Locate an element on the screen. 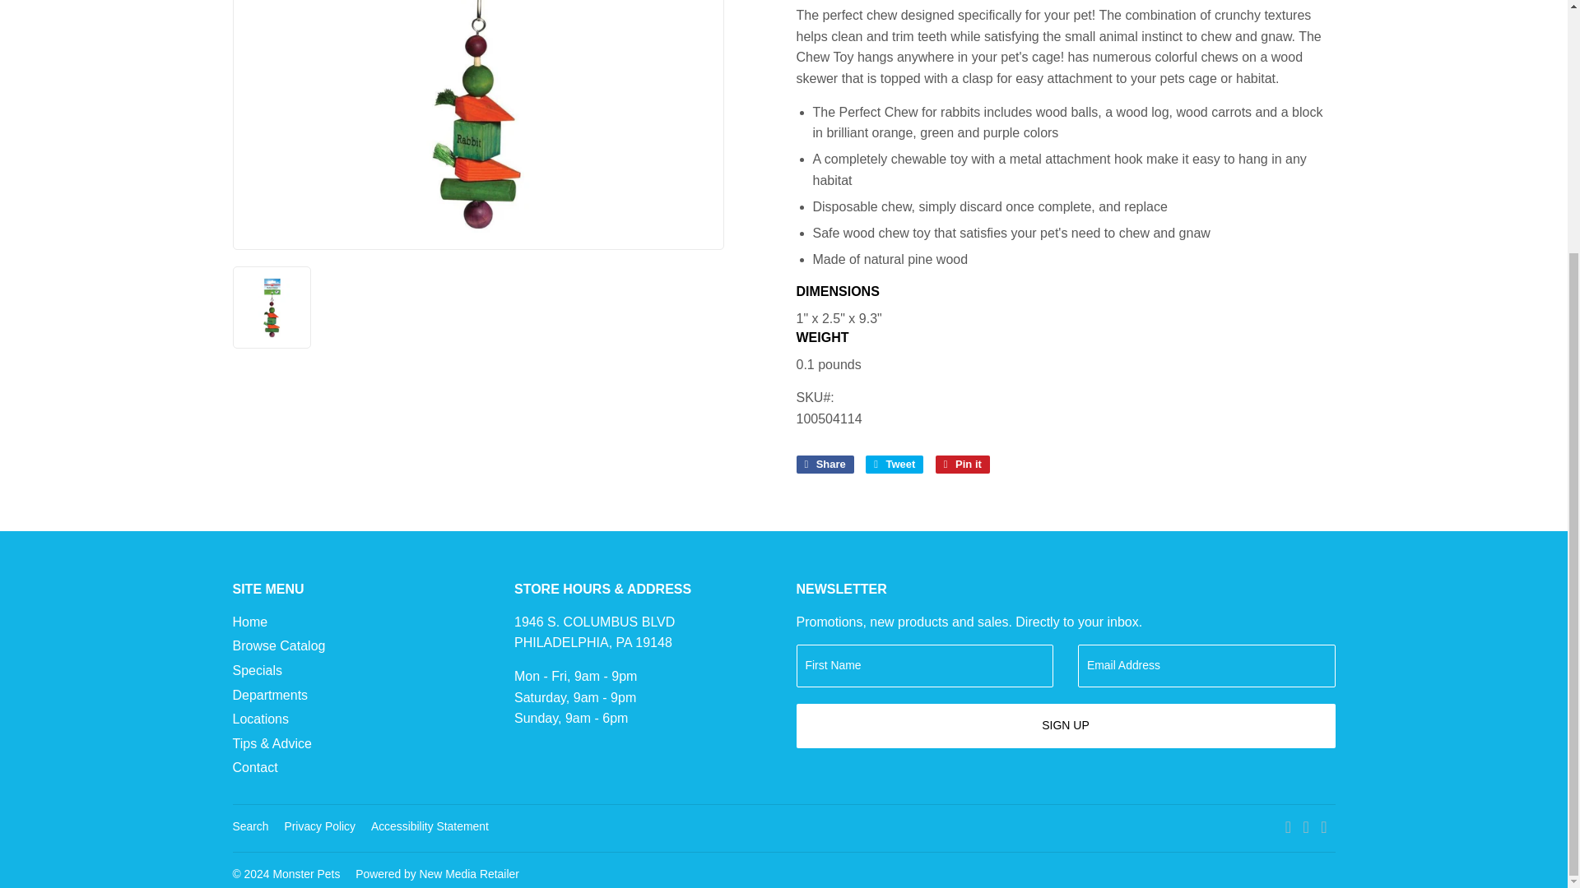  New Media Retailer is located at coordinates (438, 874).